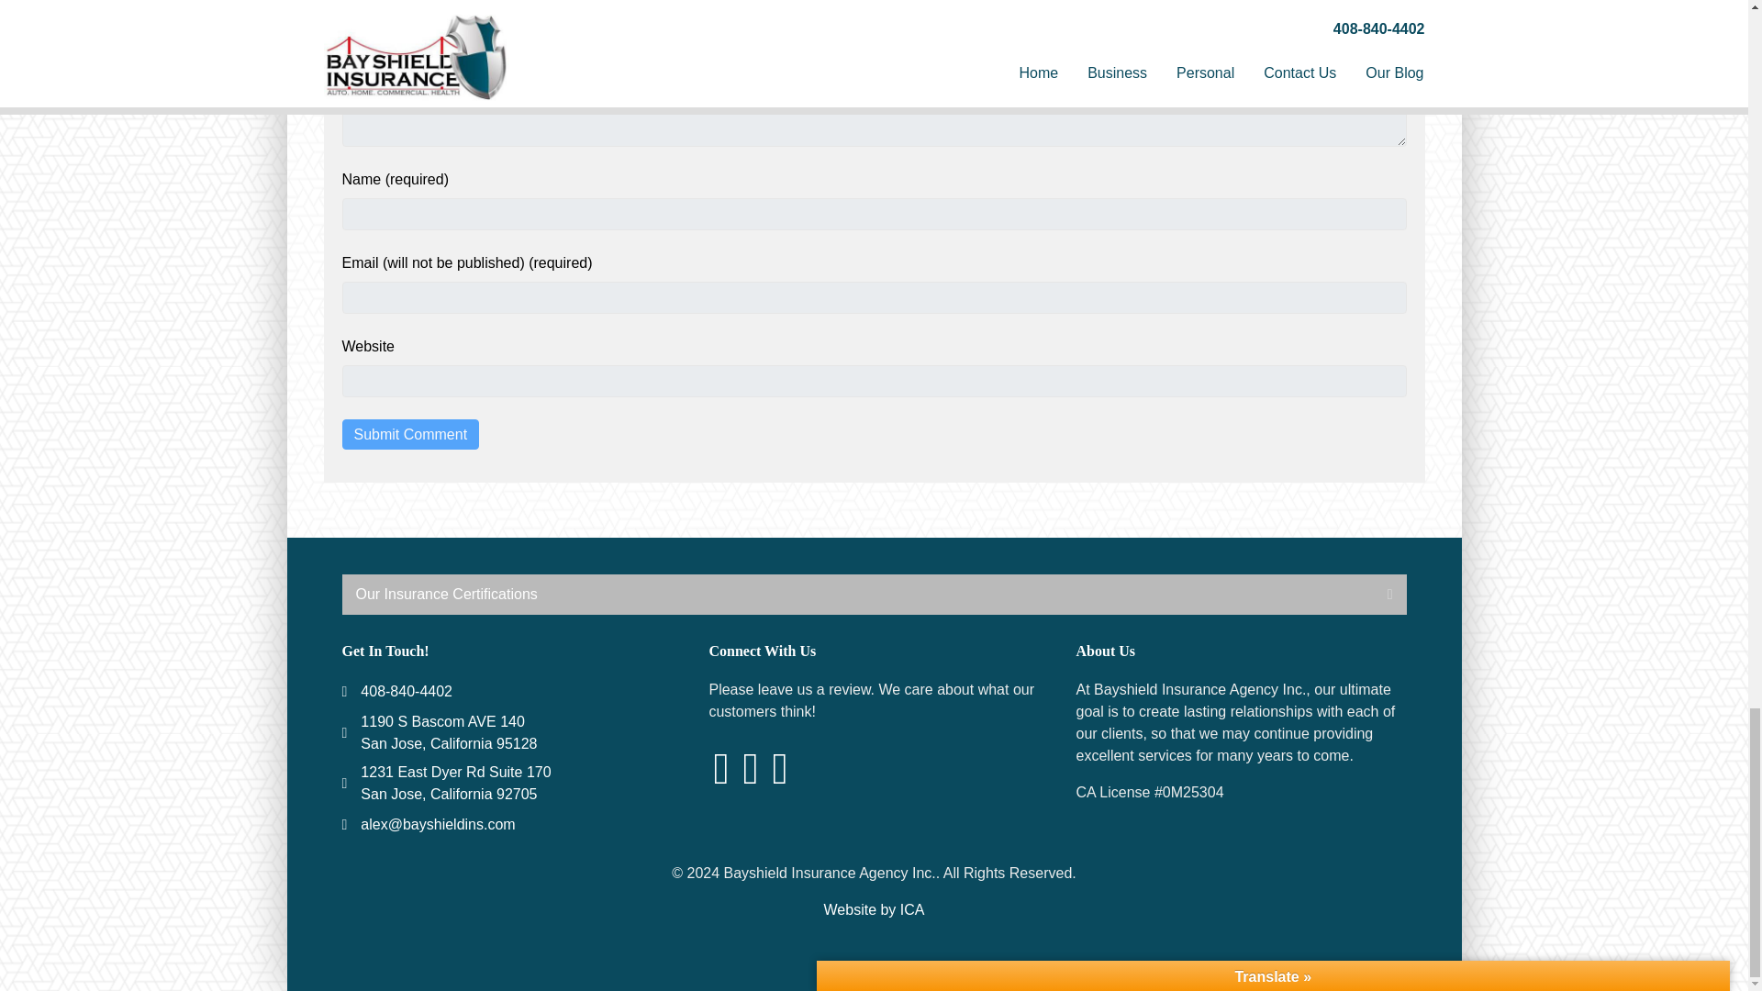 This screenshot has height=991, width=1762. I want to click on Submit Comment, so click(410, 434).